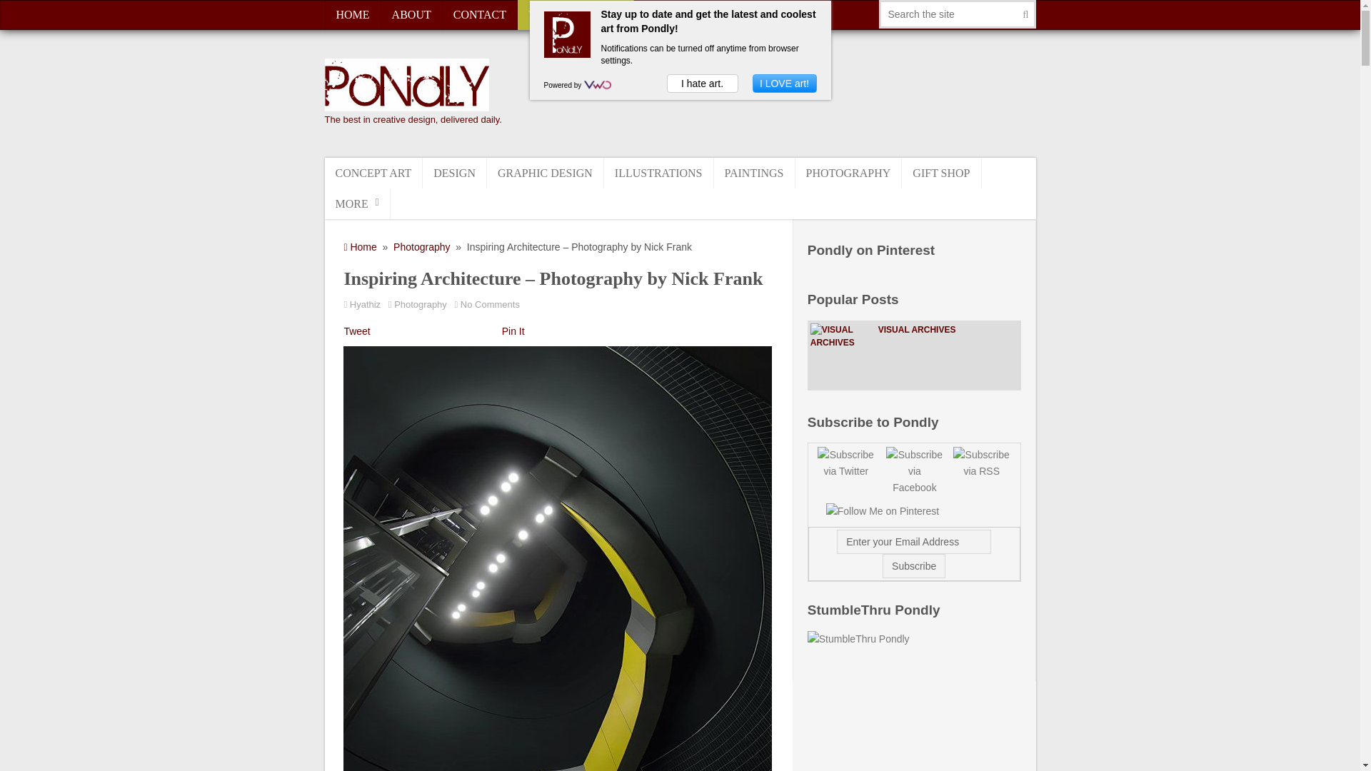 The width and height of the screenshot is (1371, 771). Describe the element at coordinates (480, 15) in the screenshot. I see `CONTACT` at that location.